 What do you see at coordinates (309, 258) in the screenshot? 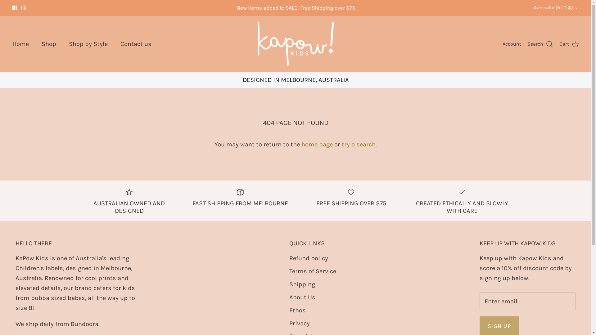
I see `Refund policy` at bounding box center [309, 258].